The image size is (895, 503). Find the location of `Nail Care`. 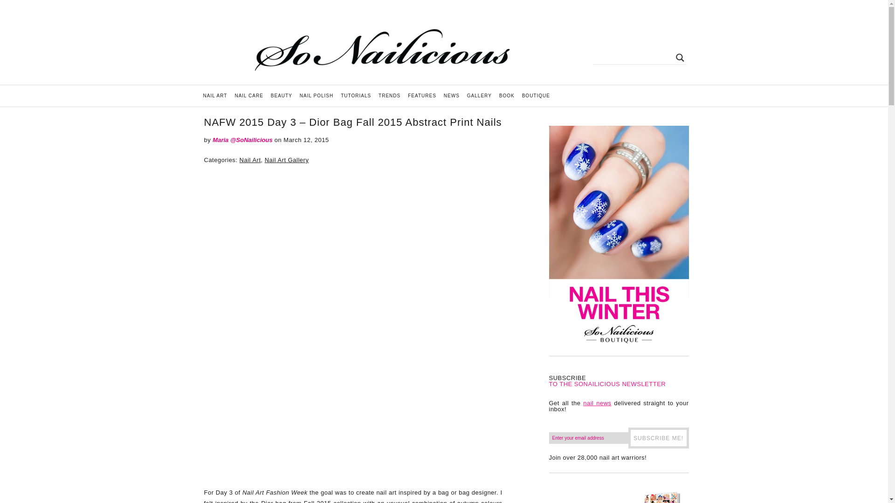

Nail Care is located at coordinates (249, 95).